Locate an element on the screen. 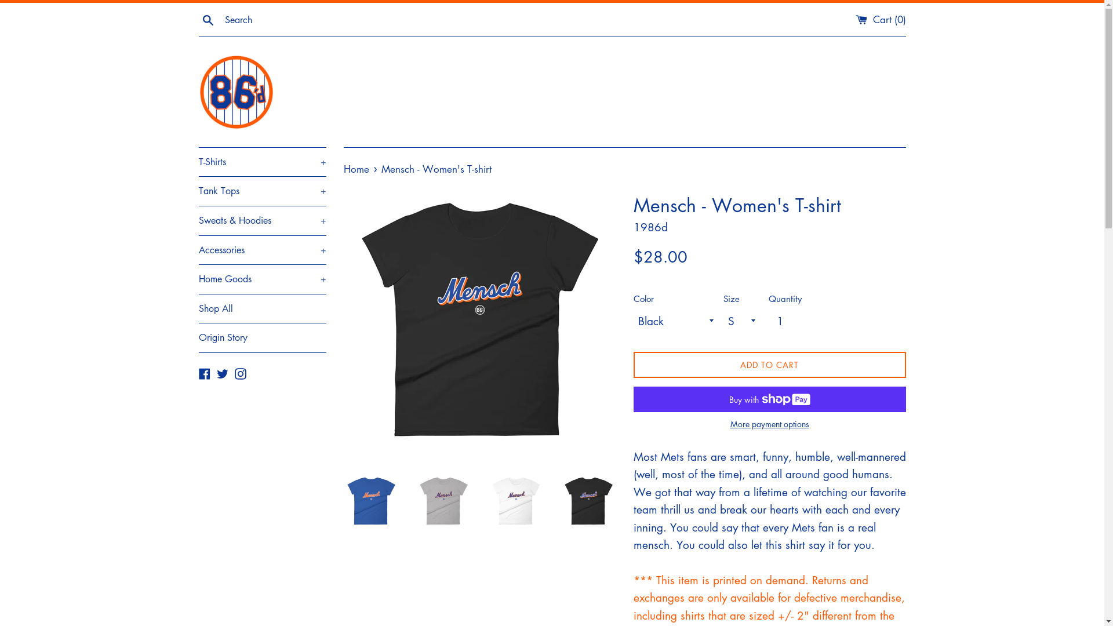  Home is located at coordinates (357, 169).